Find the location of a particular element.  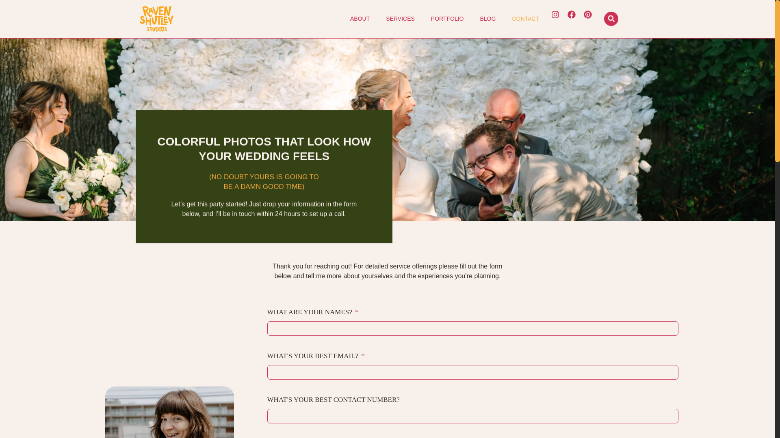

BLOG is located at coordinates (487, 19).